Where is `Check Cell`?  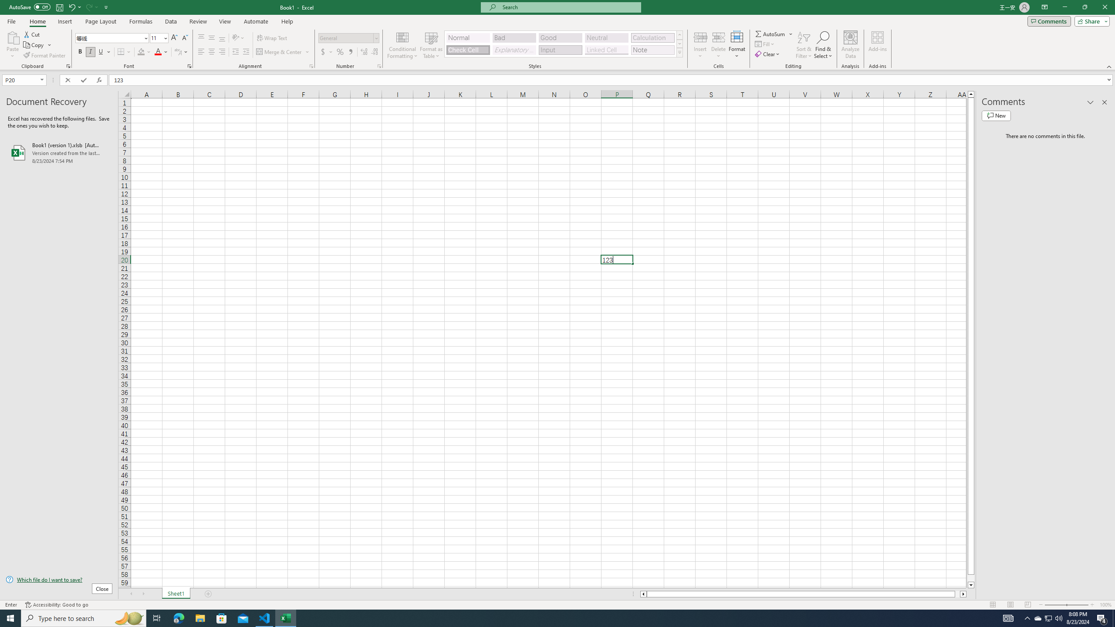 Check Cell is located at coordinates (468, 50).